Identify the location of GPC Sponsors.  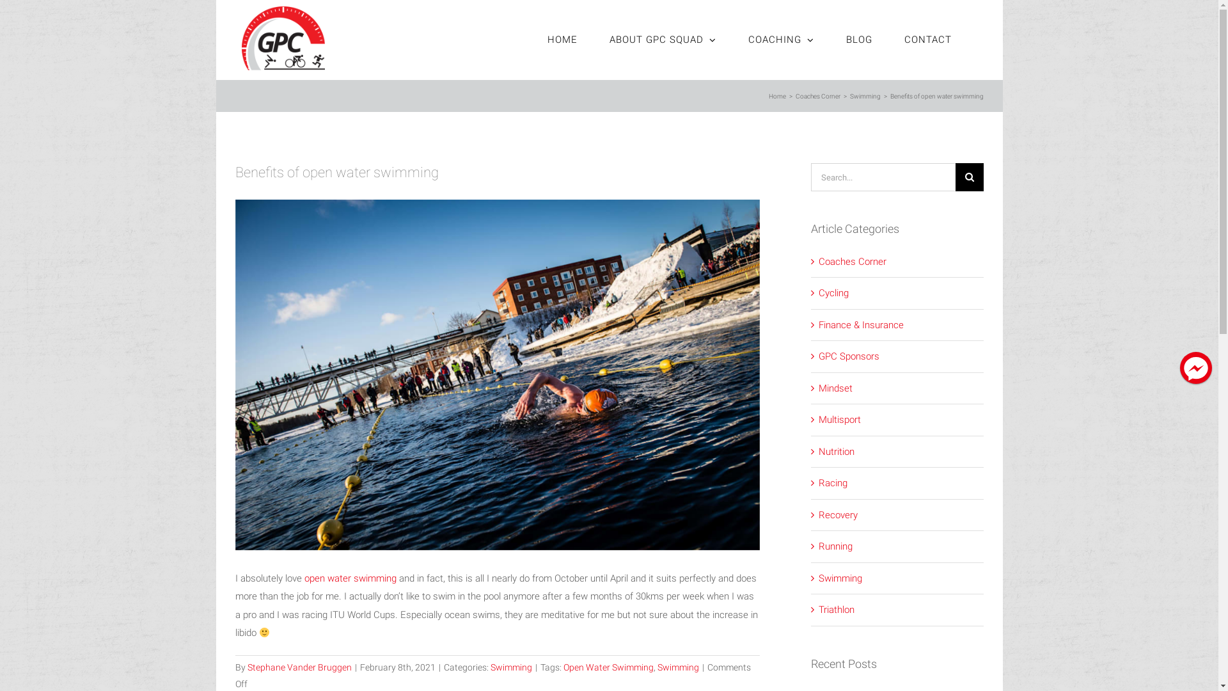
(898, 357).